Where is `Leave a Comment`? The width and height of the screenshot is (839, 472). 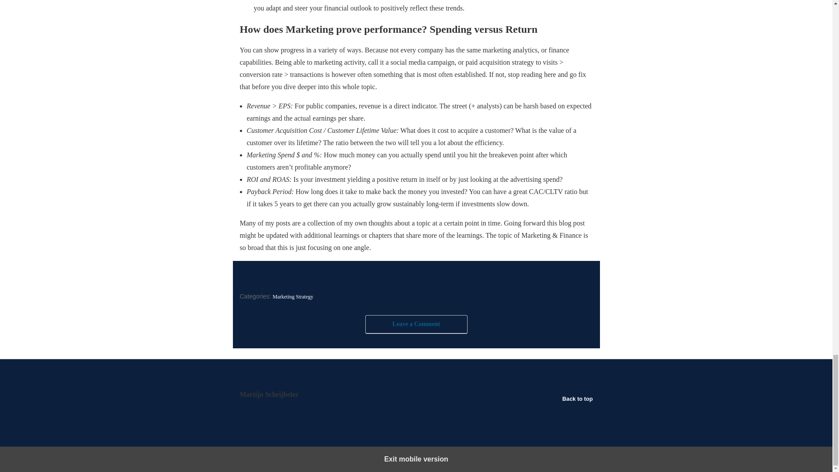
Leave a Comment is located at coordinates (416, 324).